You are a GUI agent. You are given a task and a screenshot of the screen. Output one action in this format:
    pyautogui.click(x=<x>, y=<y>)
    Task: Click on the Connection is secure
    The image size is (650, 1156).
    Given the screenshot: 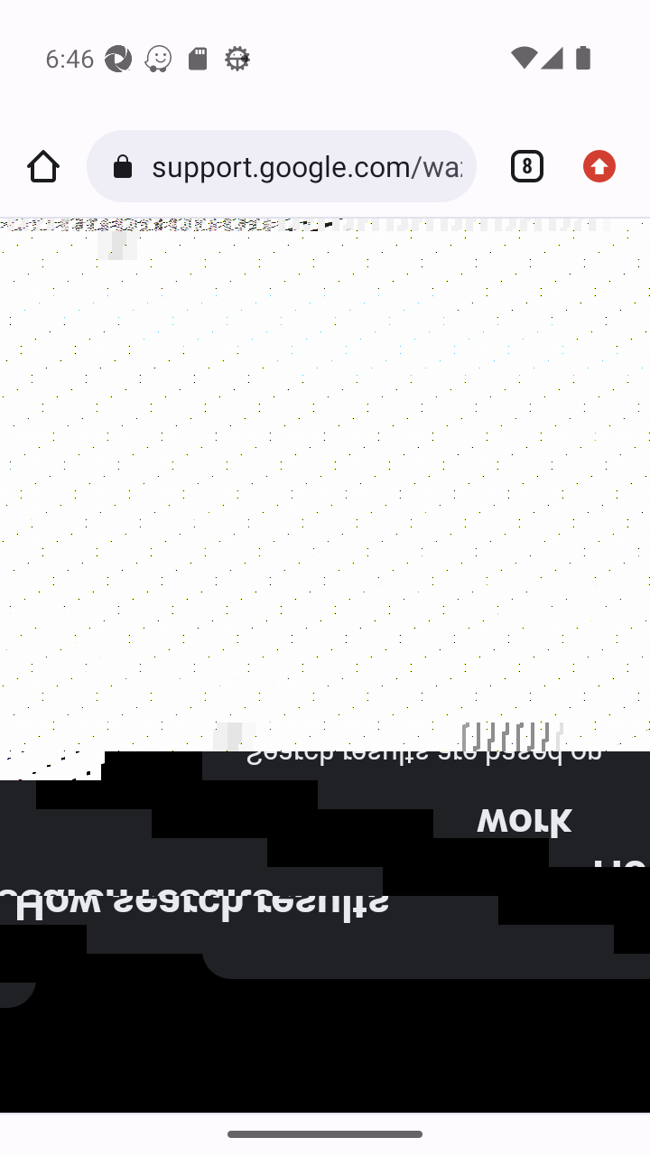 What is the action you would take?
    pyautogui.click(x=126, y=166)
    